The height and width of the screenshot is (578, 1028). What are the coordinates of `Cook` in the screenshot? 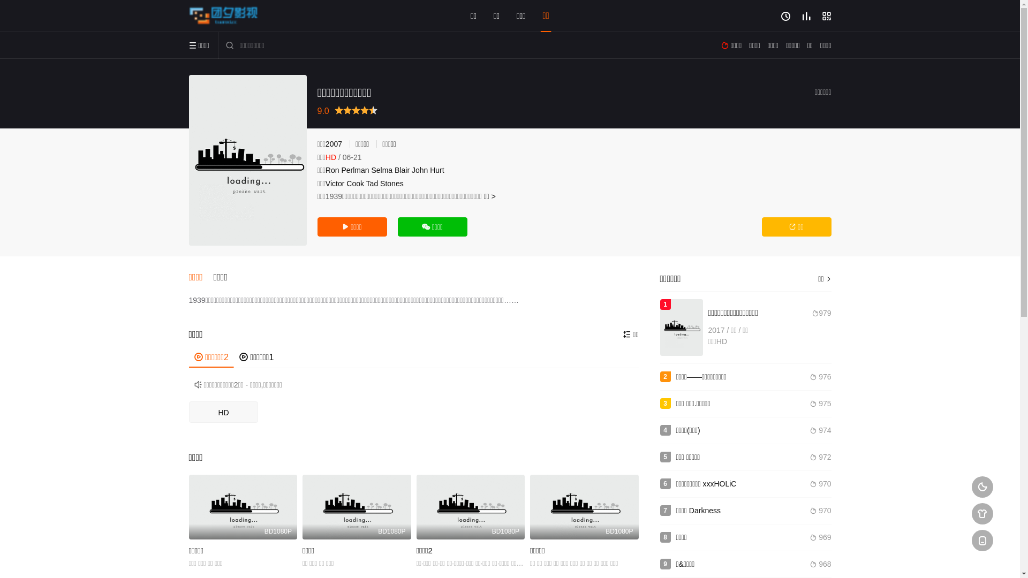 It's located at (356, 184).